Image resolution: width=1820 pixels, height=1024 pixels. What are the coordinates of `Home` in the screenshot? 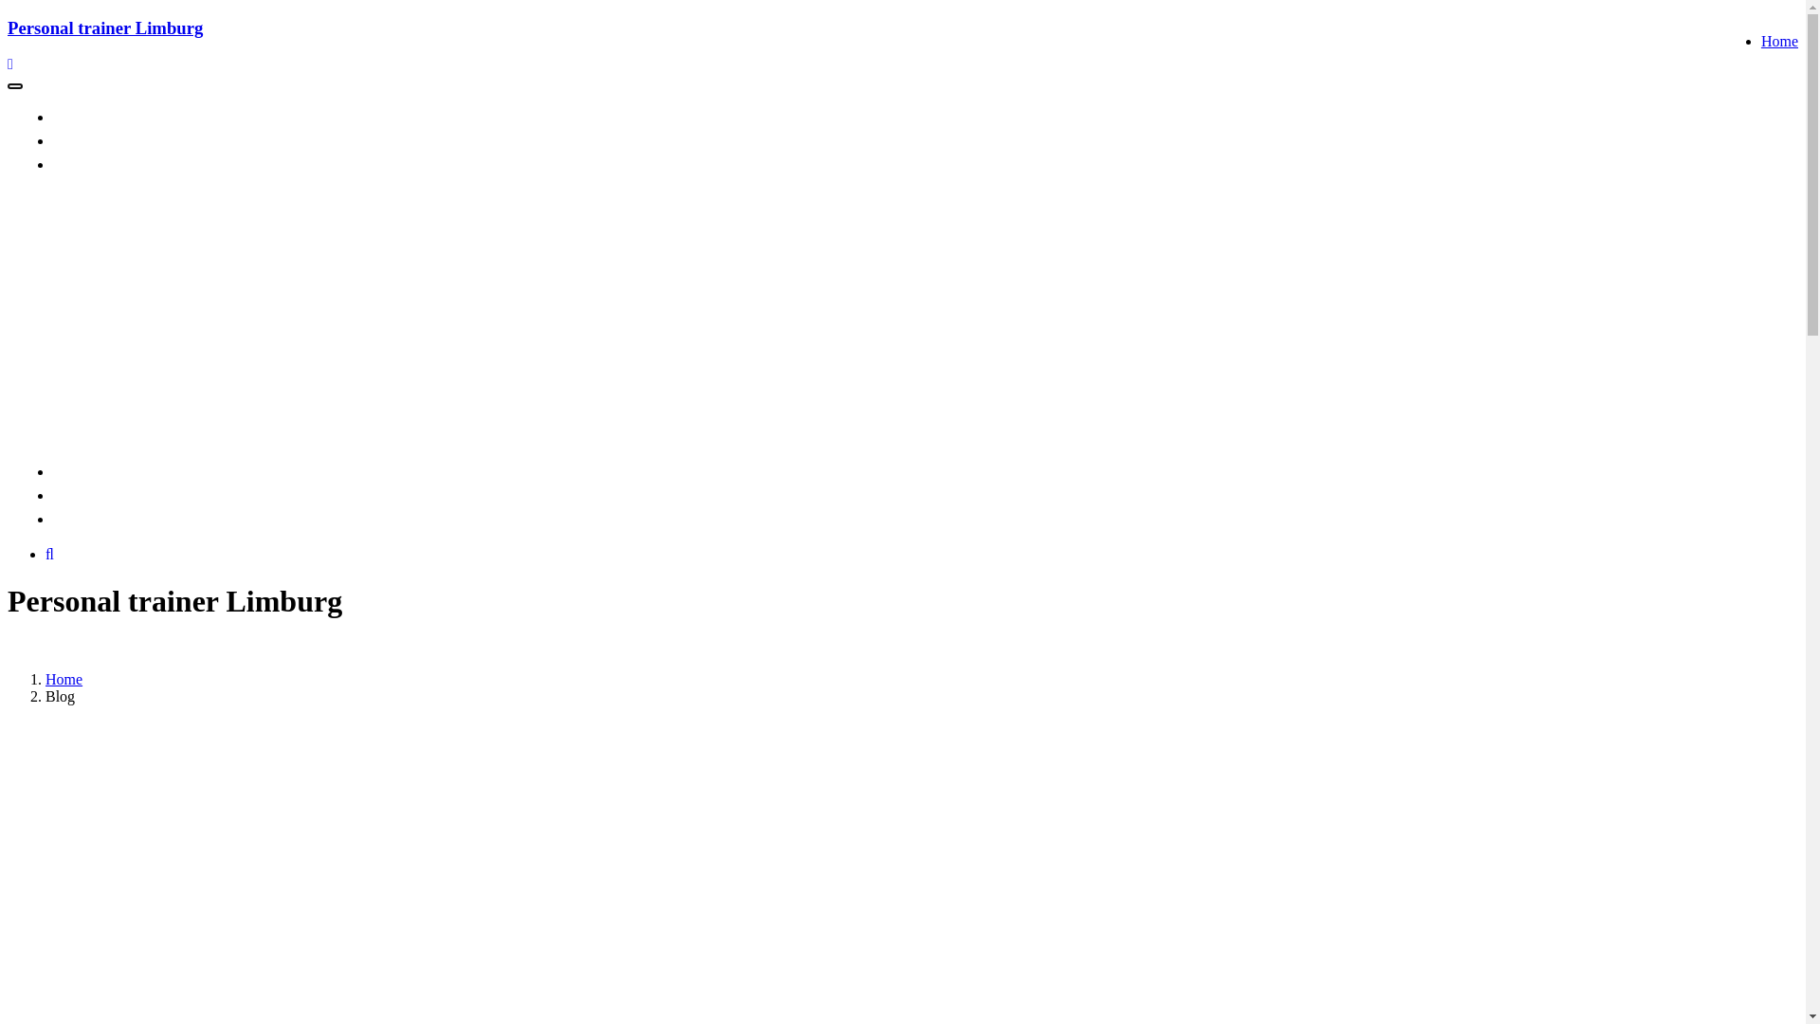 It's located at (1780, 42).